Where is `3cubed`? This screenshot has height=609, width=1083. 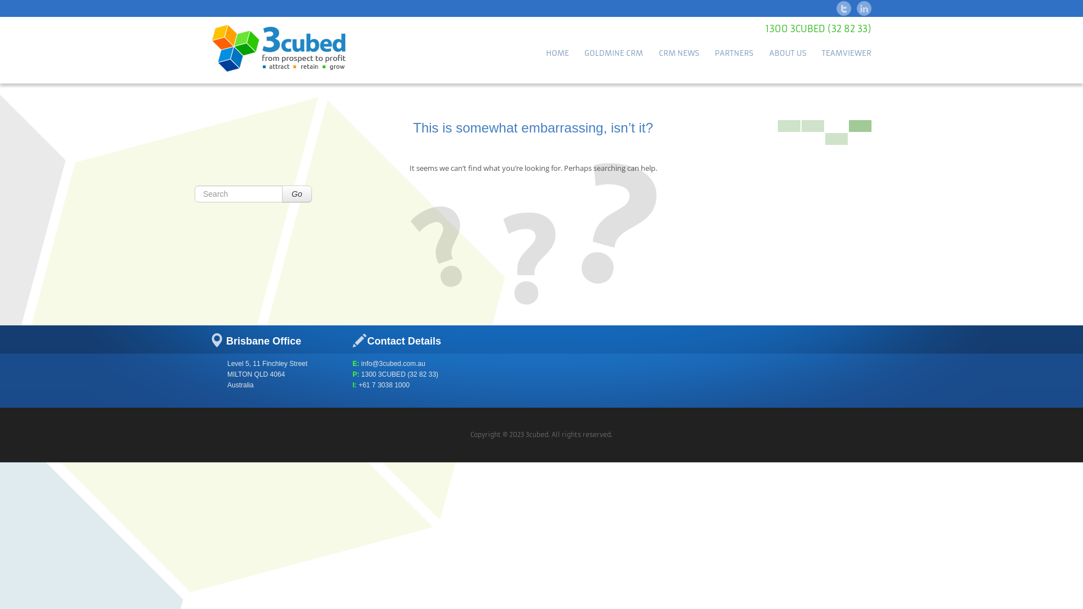
3cubed is located at coordinates (316, 48).